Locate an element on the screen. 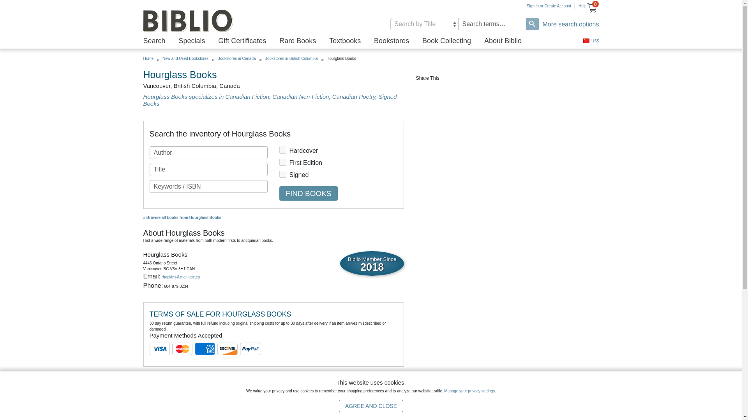  Need Help? Click here is located at coordinates (580, 5).